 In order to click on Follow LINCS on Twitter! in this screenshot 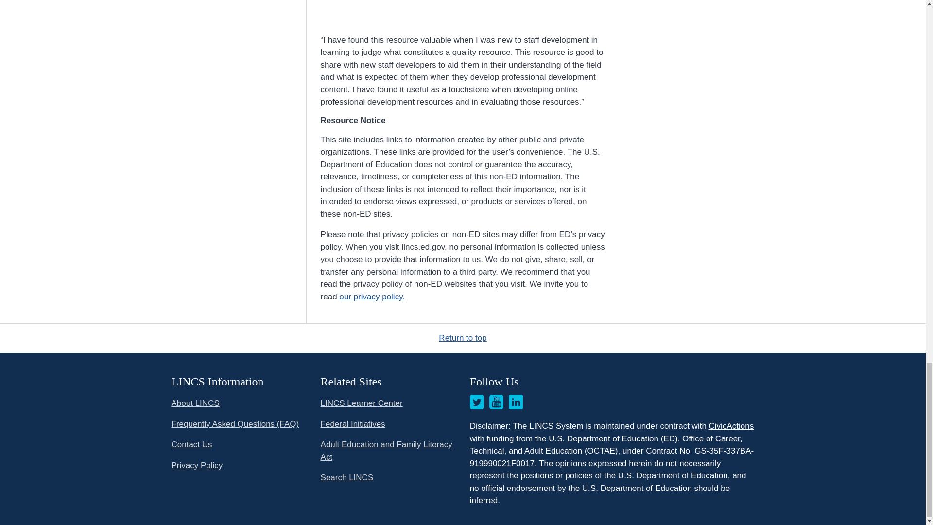, I will do `click(477, 402)`.